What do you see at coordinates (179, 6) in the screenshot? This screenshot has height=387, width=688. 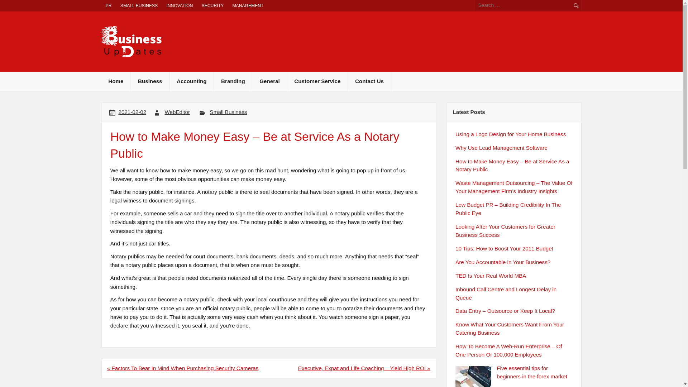 I see `INNOVATION` at bounding box center [179, 6].